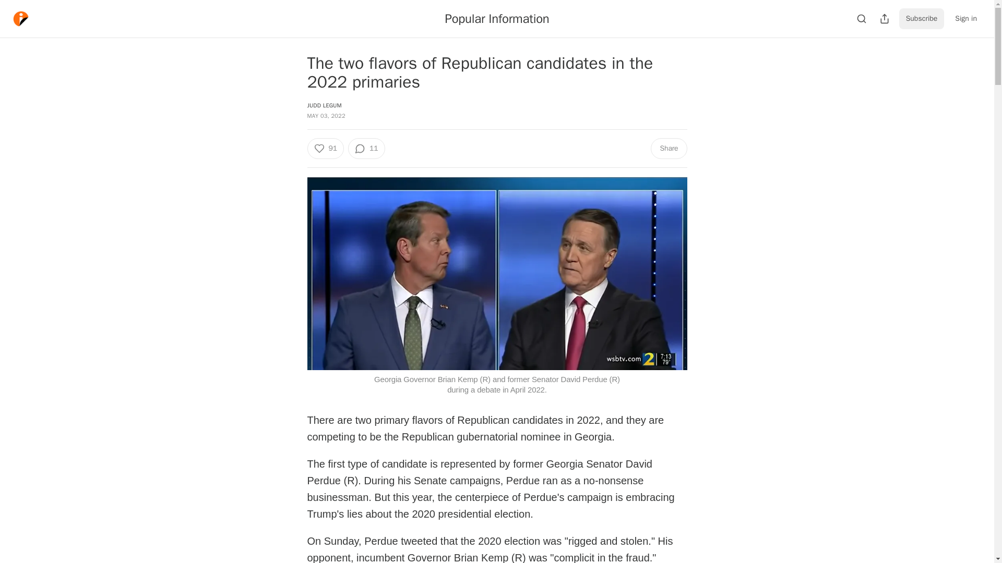 The height and width of the screenshot is (563, 1002). What do you see at coordinates (965, 19) in the screenshot?
I see `Sign in` at bounding box center [965, 19].